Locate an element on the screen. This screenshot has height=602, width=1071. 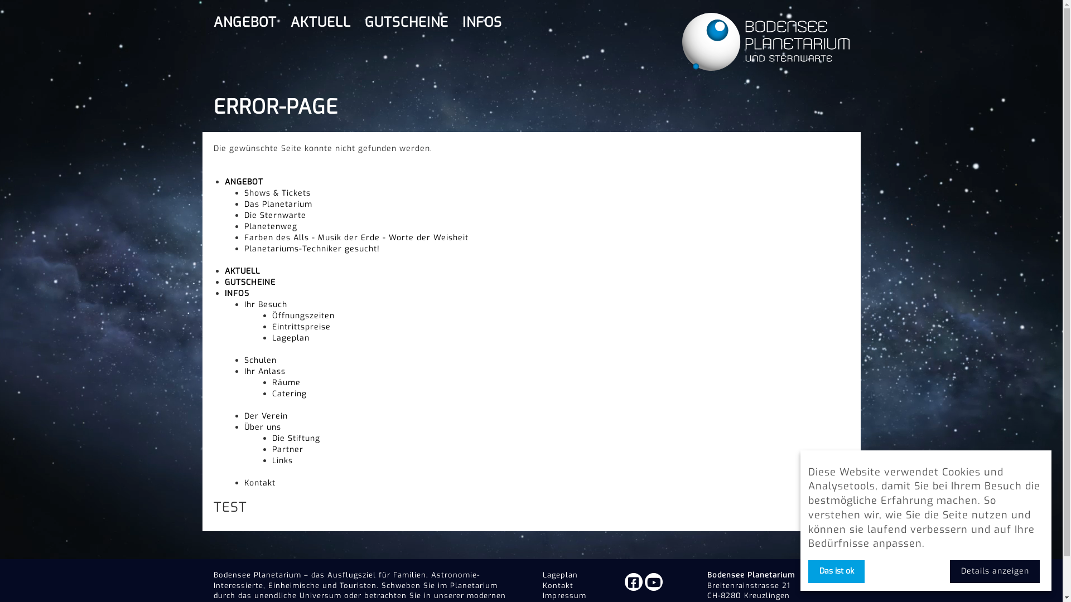
Ihr Besuch is located at coordinates (266, 304).